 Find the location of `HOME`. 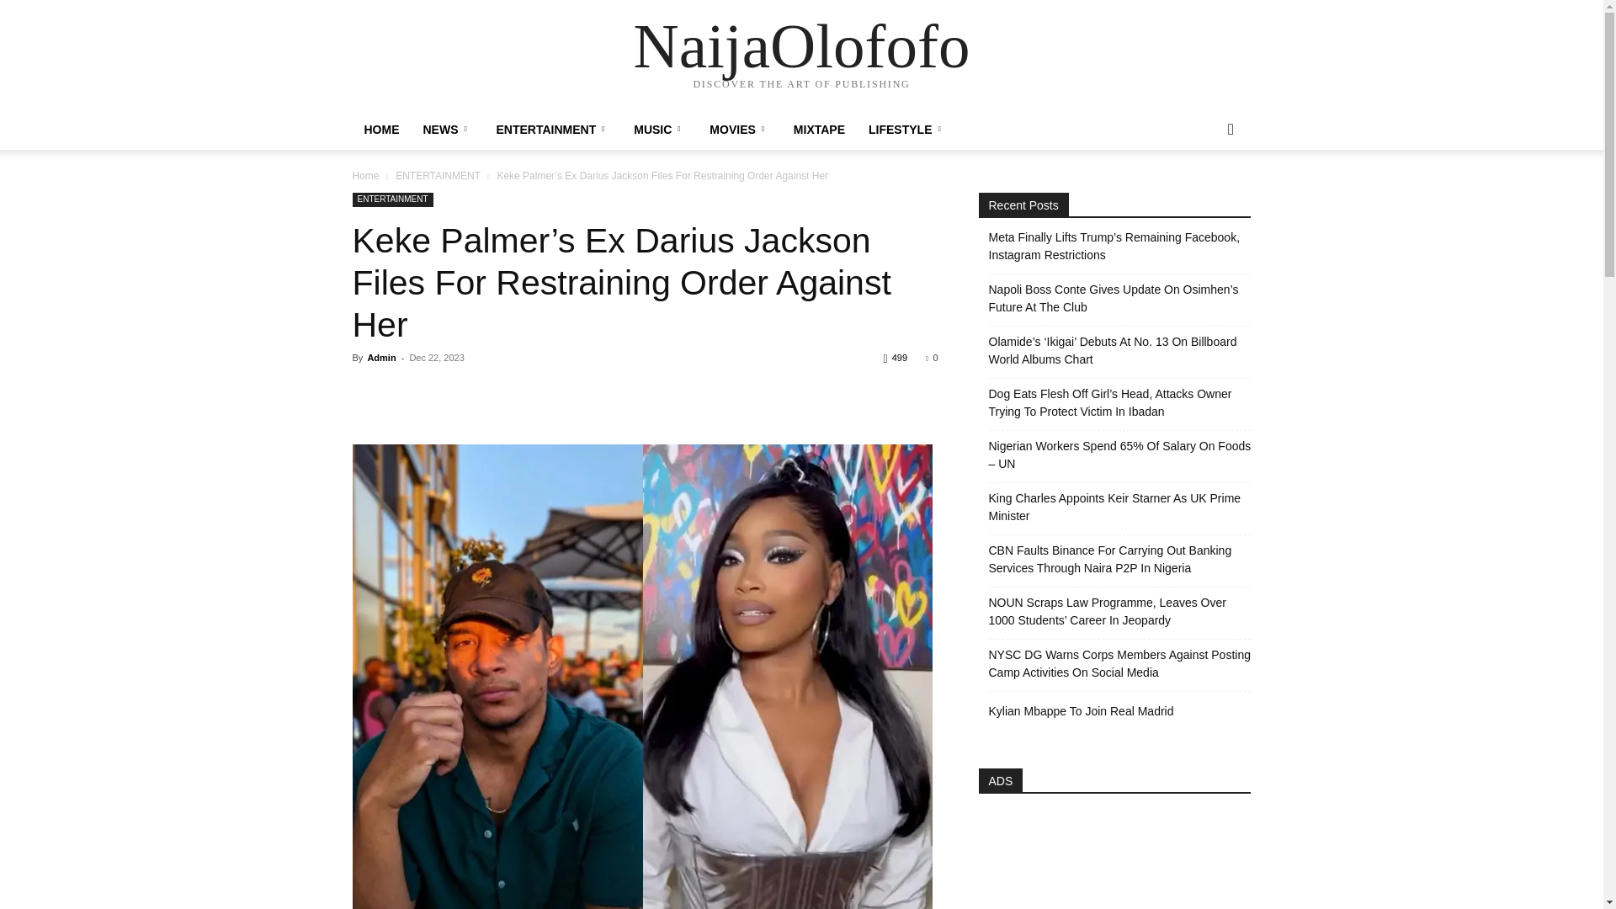

HOME is located at coordinates (380, 130).